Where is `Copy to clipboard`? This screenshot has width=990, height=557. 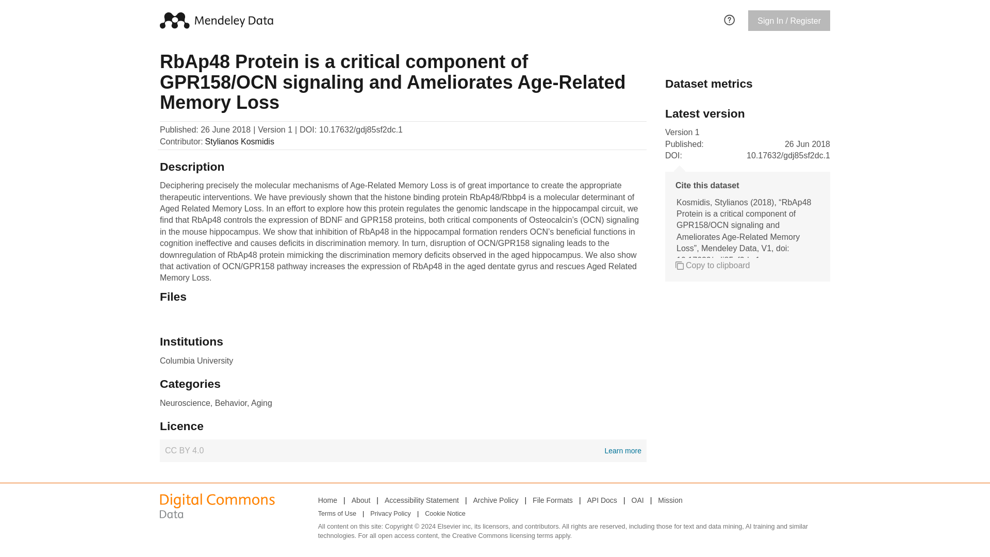
Copy to clipboard is located at coordinates (361, 500).